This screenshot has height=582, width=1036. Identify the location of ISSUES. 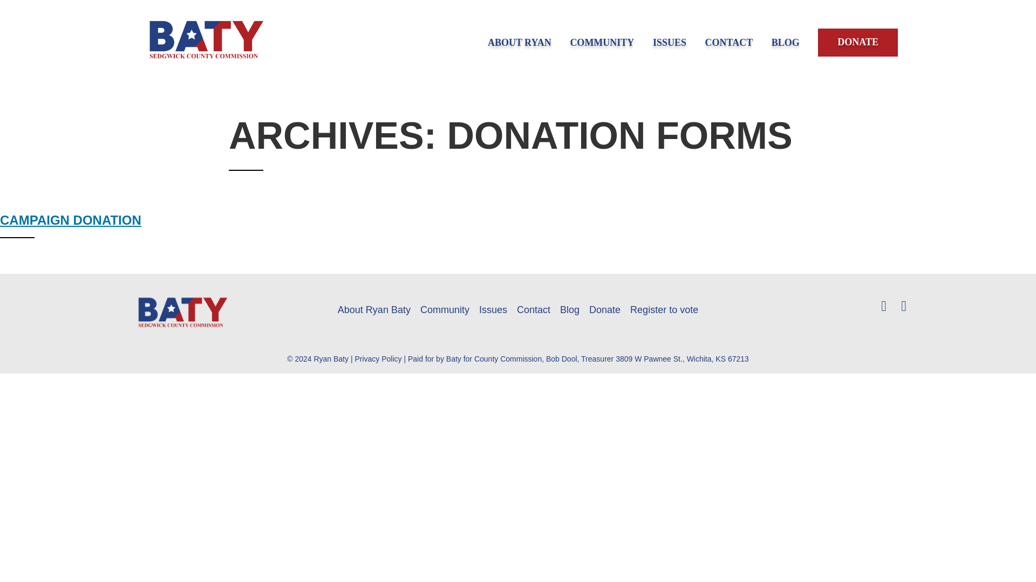
(669, 42).